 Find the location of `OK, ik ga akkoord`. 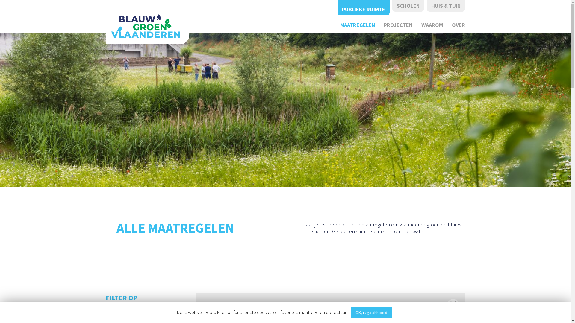

OK, ik ga akkoord is located at coordinates (371, 313).